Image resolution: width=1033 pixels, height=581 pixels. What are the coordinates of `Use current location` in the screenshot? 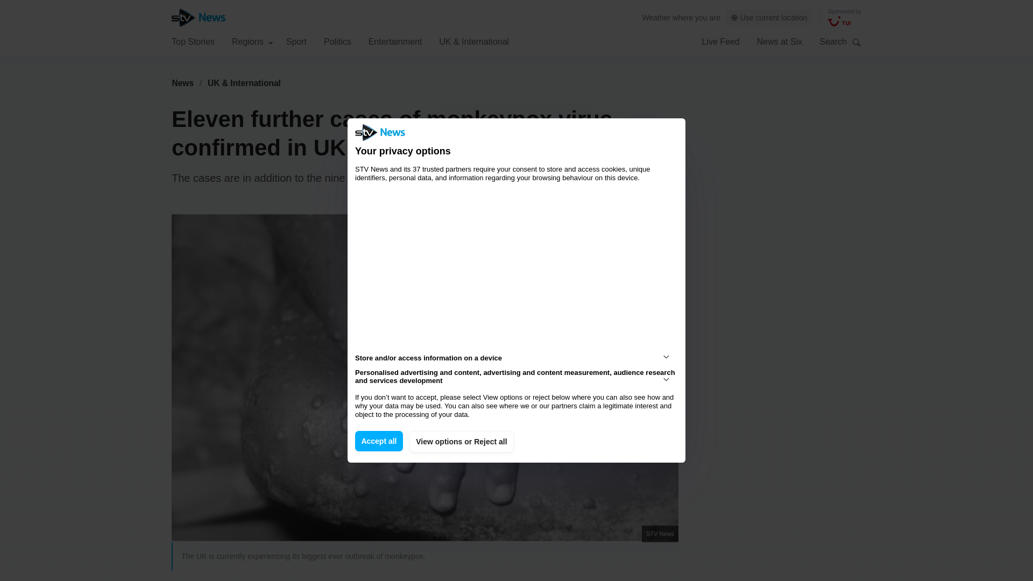 It's located at (769, 18).